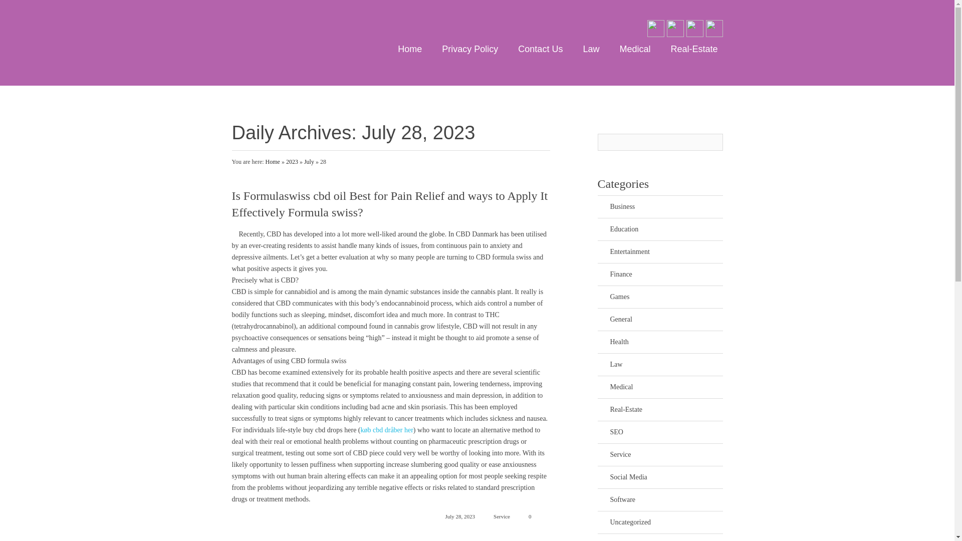  I want to click on Contact Us, so click(540, 49).